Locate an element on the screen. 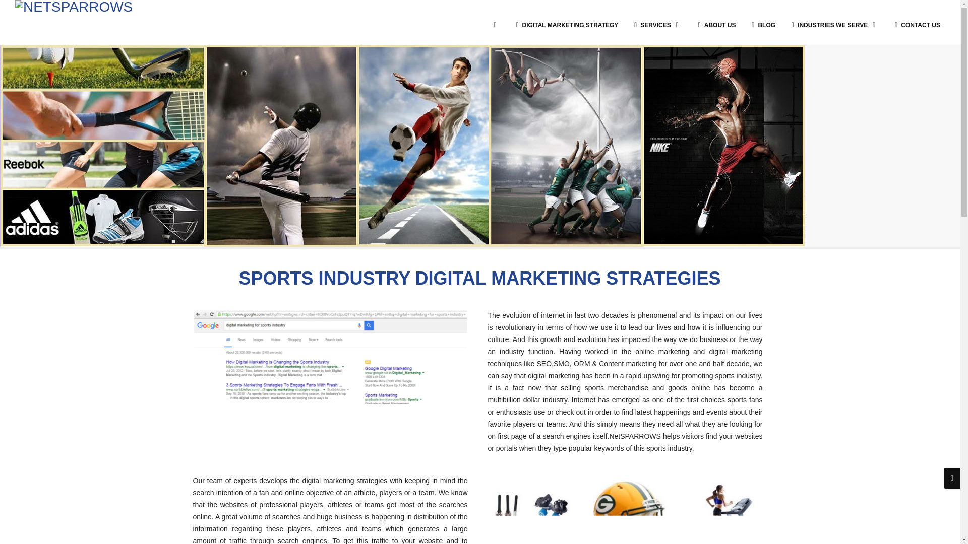 The image size is (968, 544). CONTACT US is located at coordinates (915, 22).